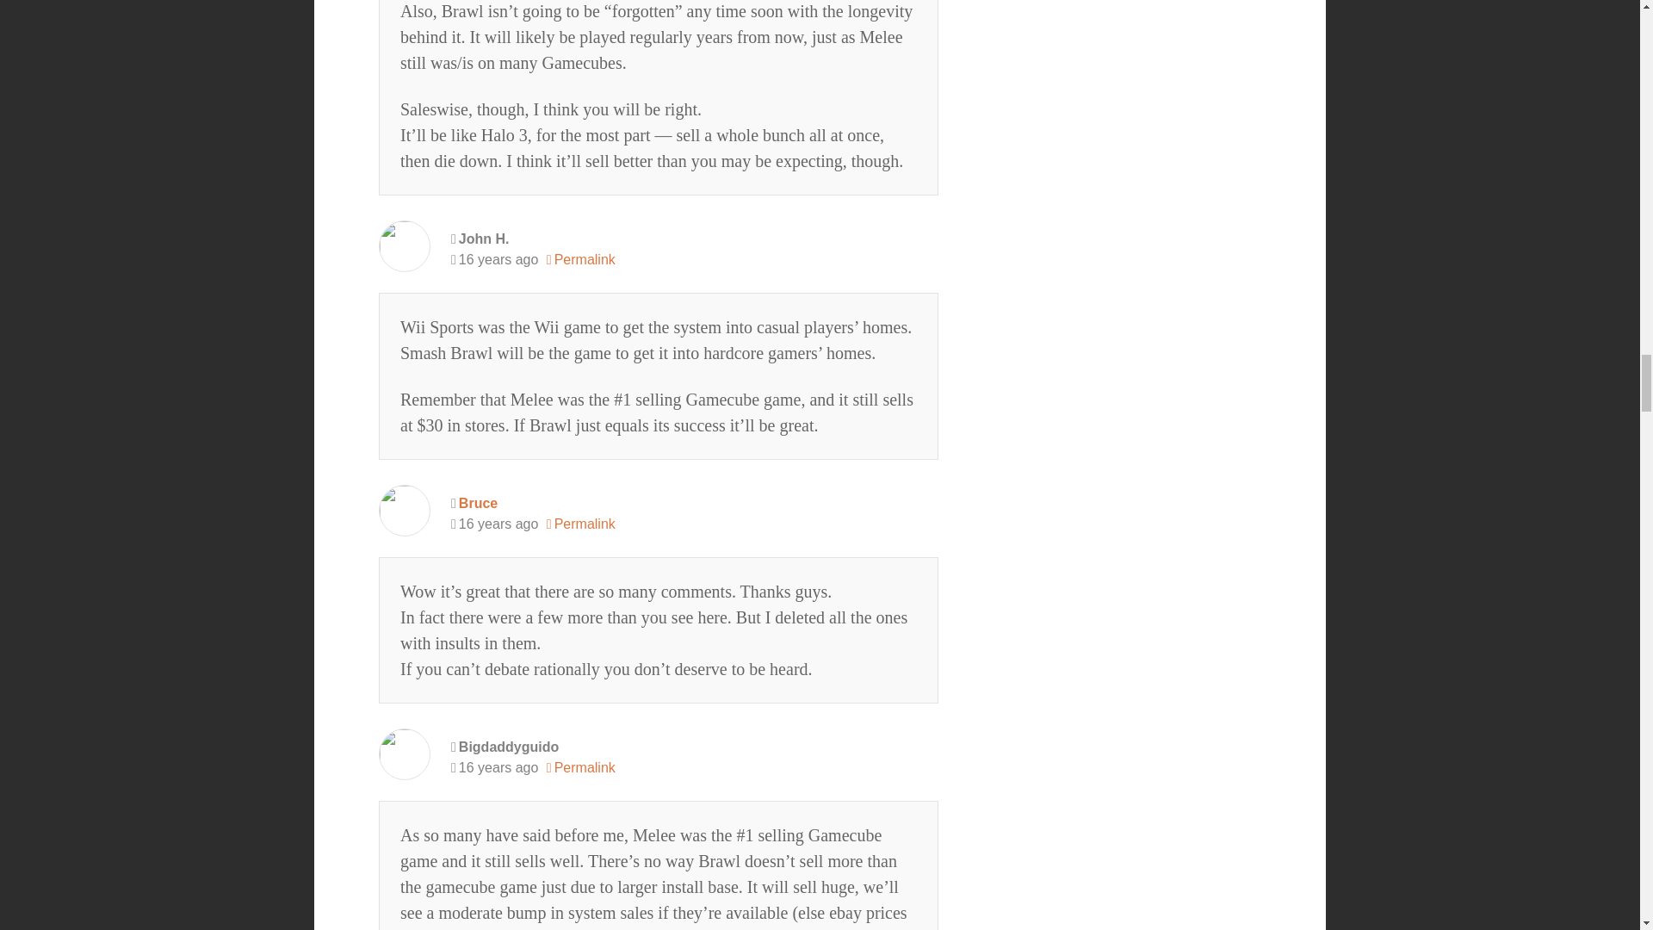  What do you see at coordinates (580, 524) in the screenshot?
I see `Permalink` at bounding box center [580, 524].